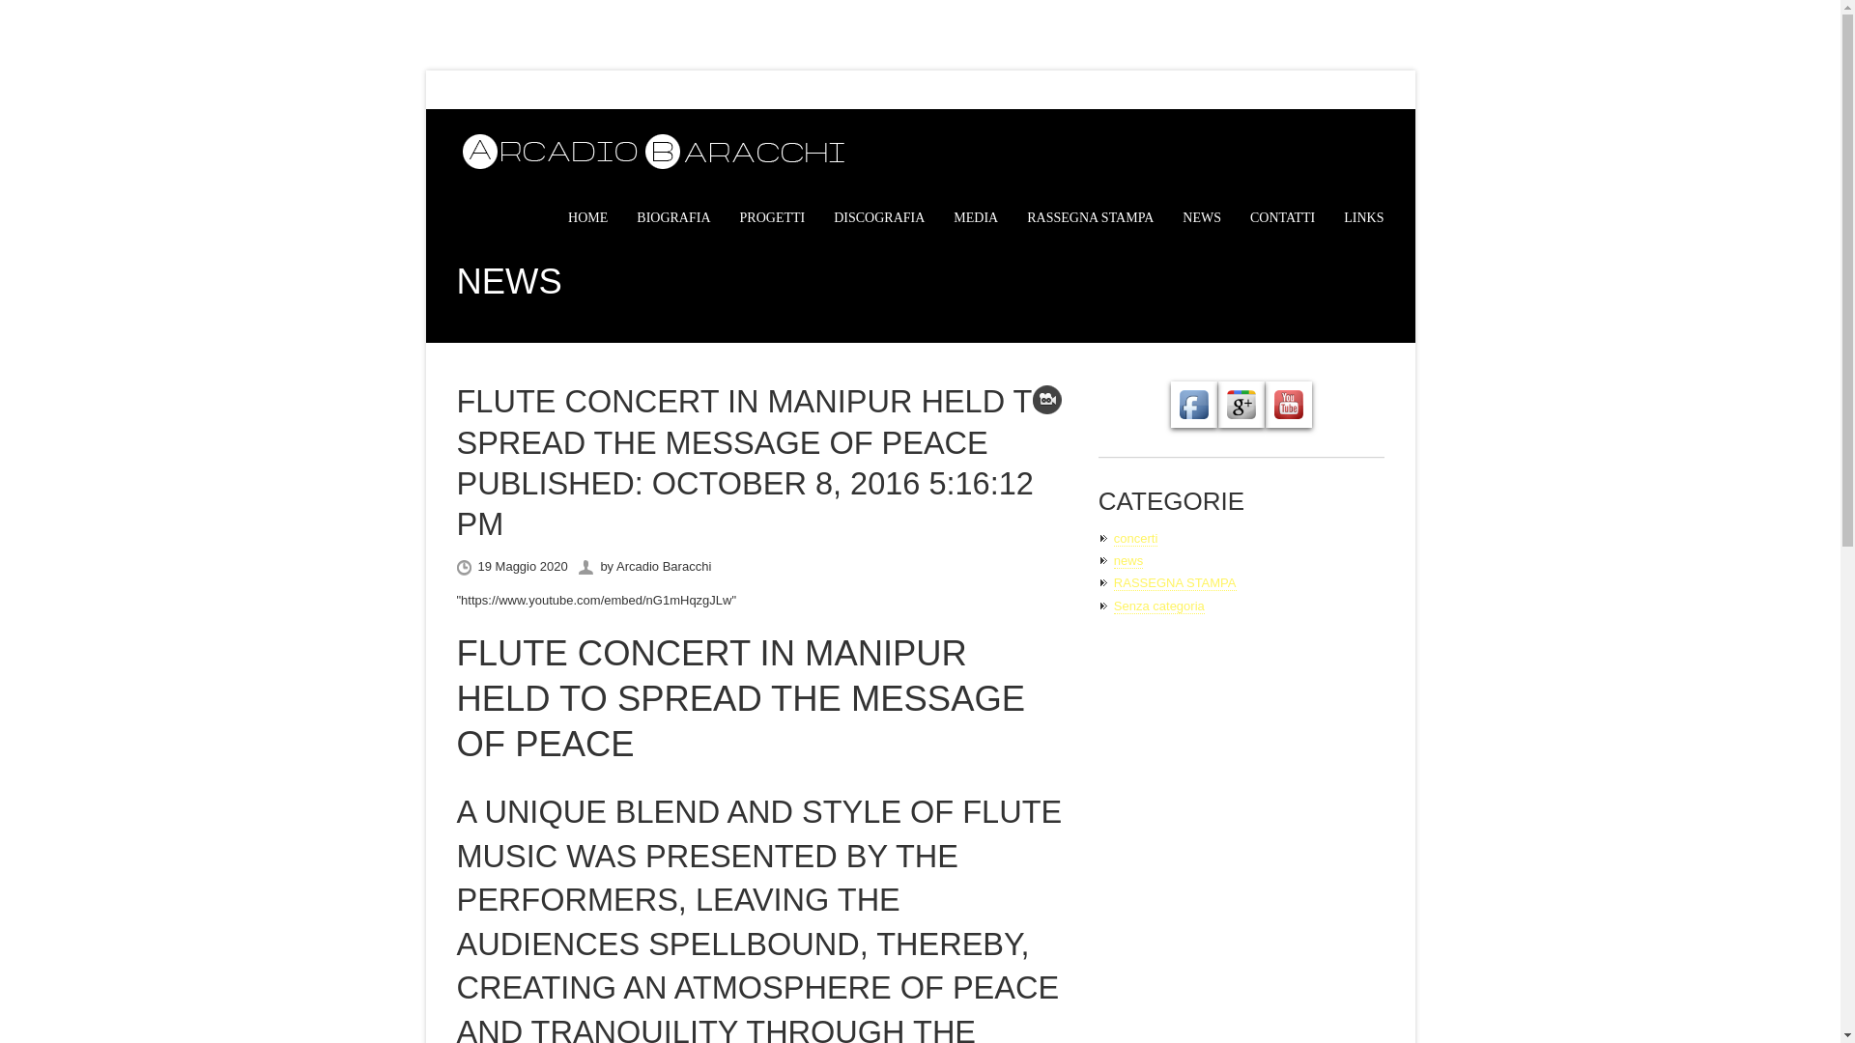 The image size is (1855, 1043). What do you see at coordinates (1136, 538) in the screenshot?
I see `concerti` at bounding box center [1136, 538].